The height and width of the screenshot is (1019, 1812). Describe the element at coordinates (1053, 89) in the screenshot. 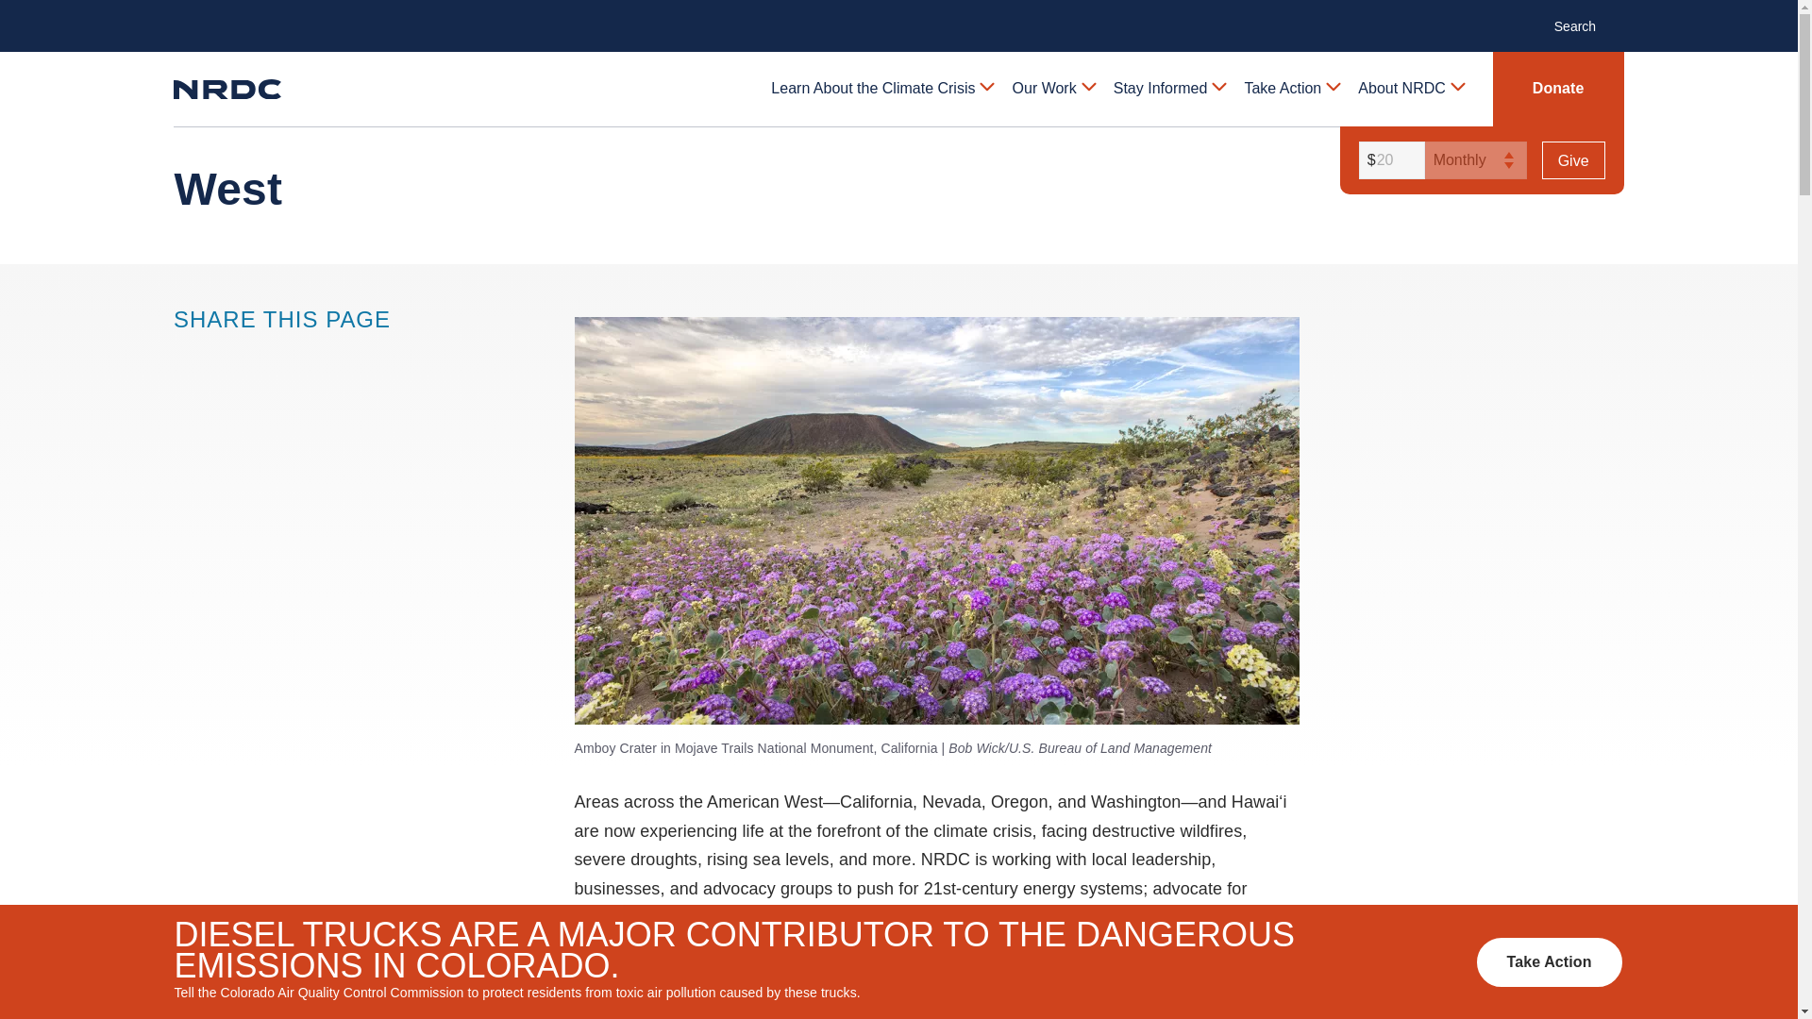

I see `Our Work` at that location.